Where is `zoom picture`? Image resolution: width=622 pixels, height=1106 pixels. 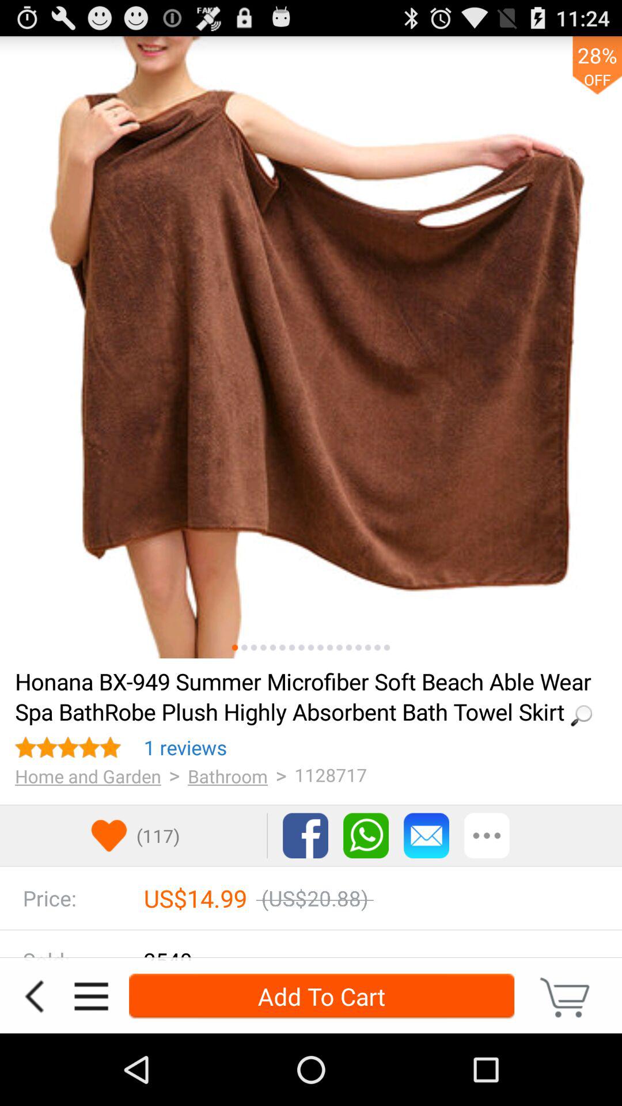
zoom picture is located at coordinates (311, 347).